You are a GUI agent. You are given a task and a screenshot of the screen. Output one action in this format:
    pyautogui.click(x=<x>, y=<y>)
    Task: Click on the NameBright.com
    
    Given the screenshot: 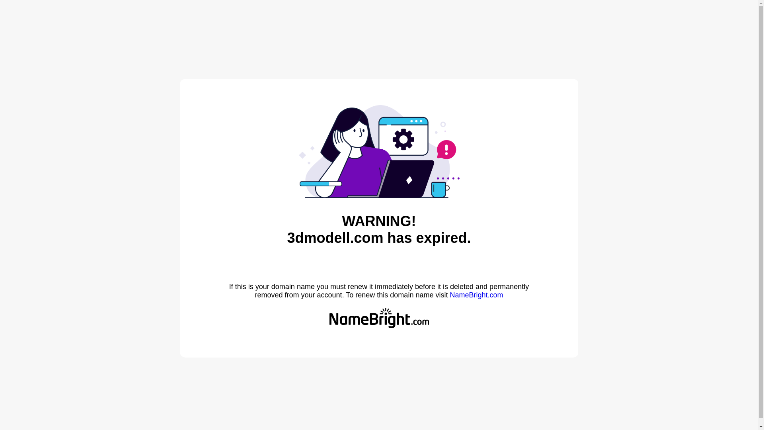 What is the action you would take?
    pyautogui.click(x=476, y=295)
    